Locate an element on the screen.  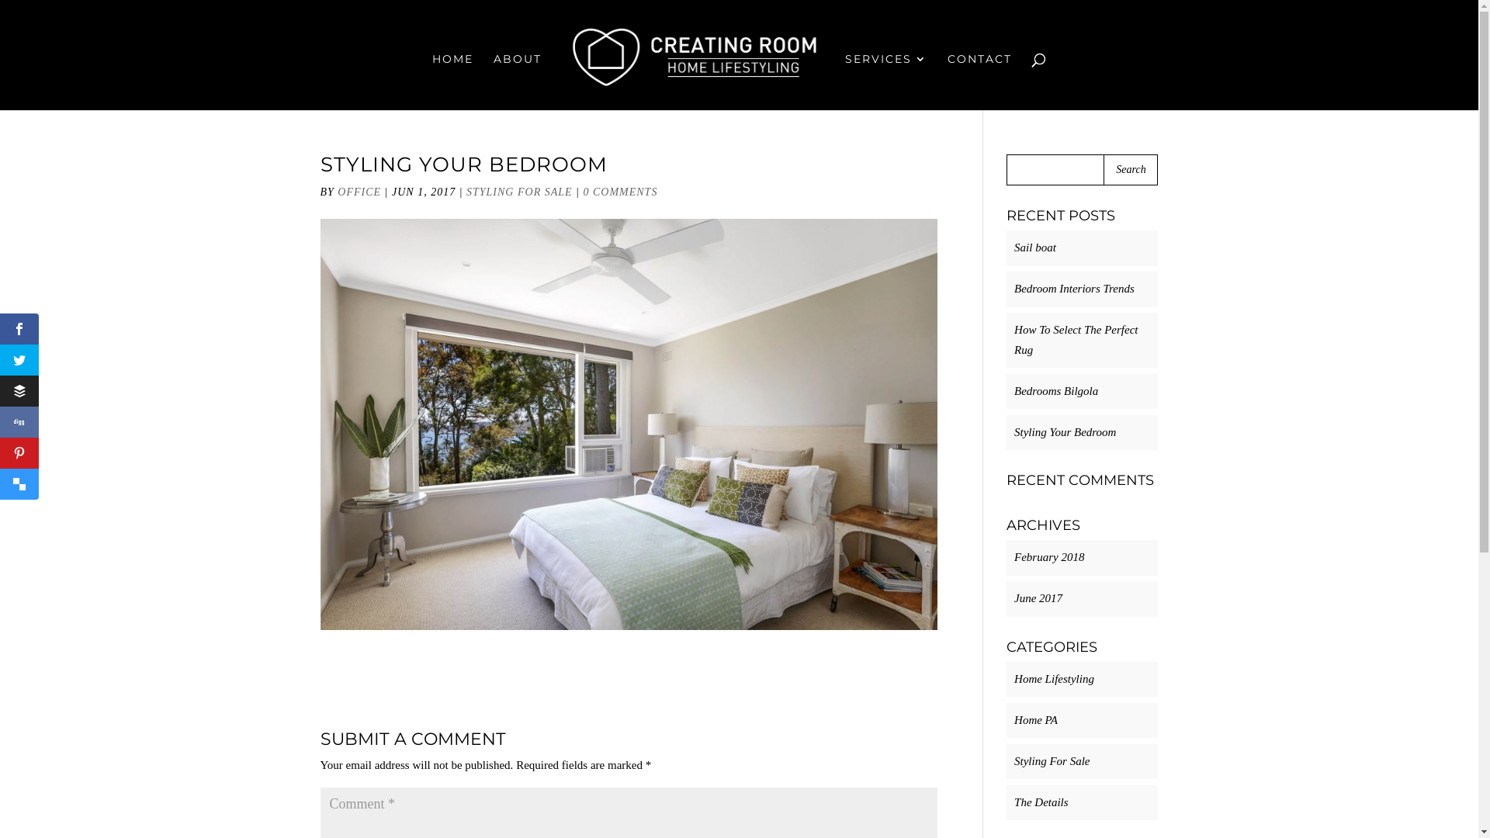
SERVICES is located at coordinates (886, 81).